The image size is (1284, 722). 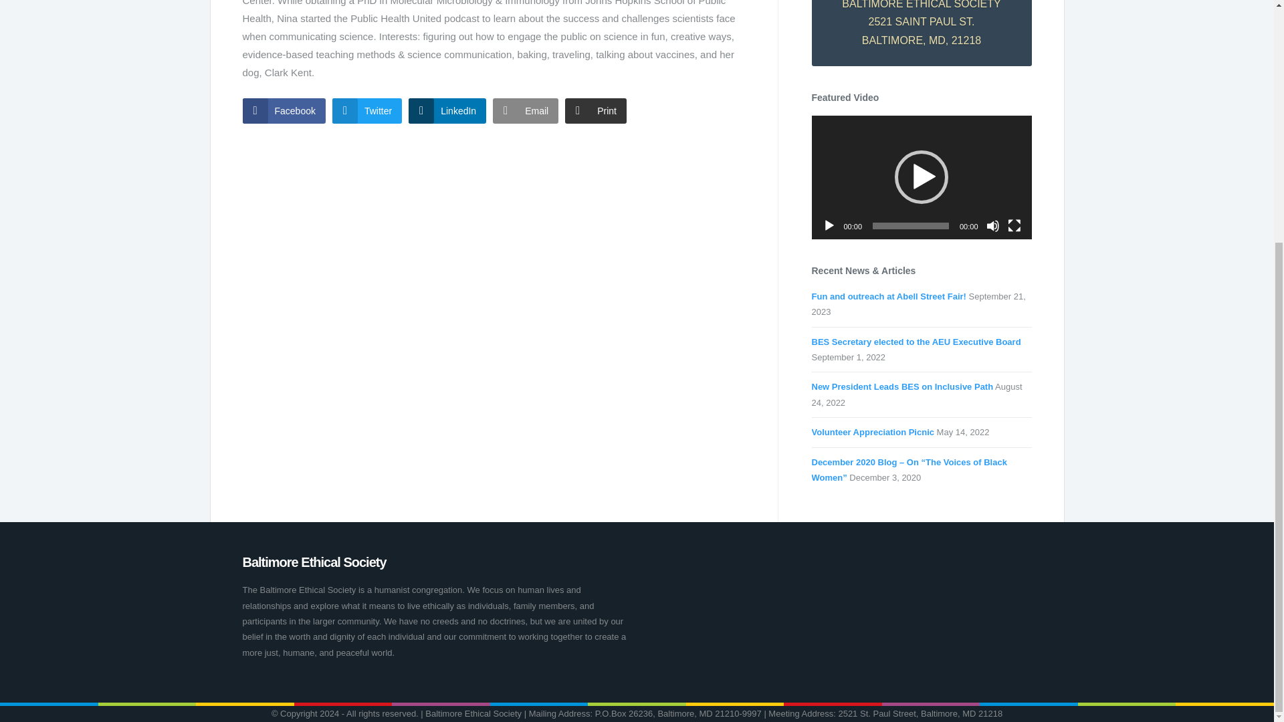 I want to click on Mute, so click(x=992, y=226).